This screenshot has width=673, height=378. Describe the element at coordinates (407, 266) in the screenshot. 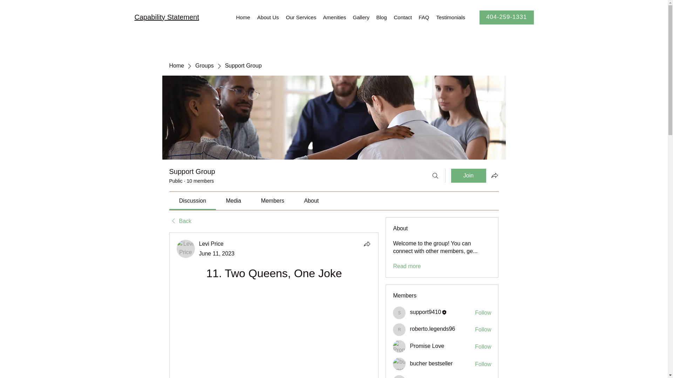

I see `Read more` at that location.